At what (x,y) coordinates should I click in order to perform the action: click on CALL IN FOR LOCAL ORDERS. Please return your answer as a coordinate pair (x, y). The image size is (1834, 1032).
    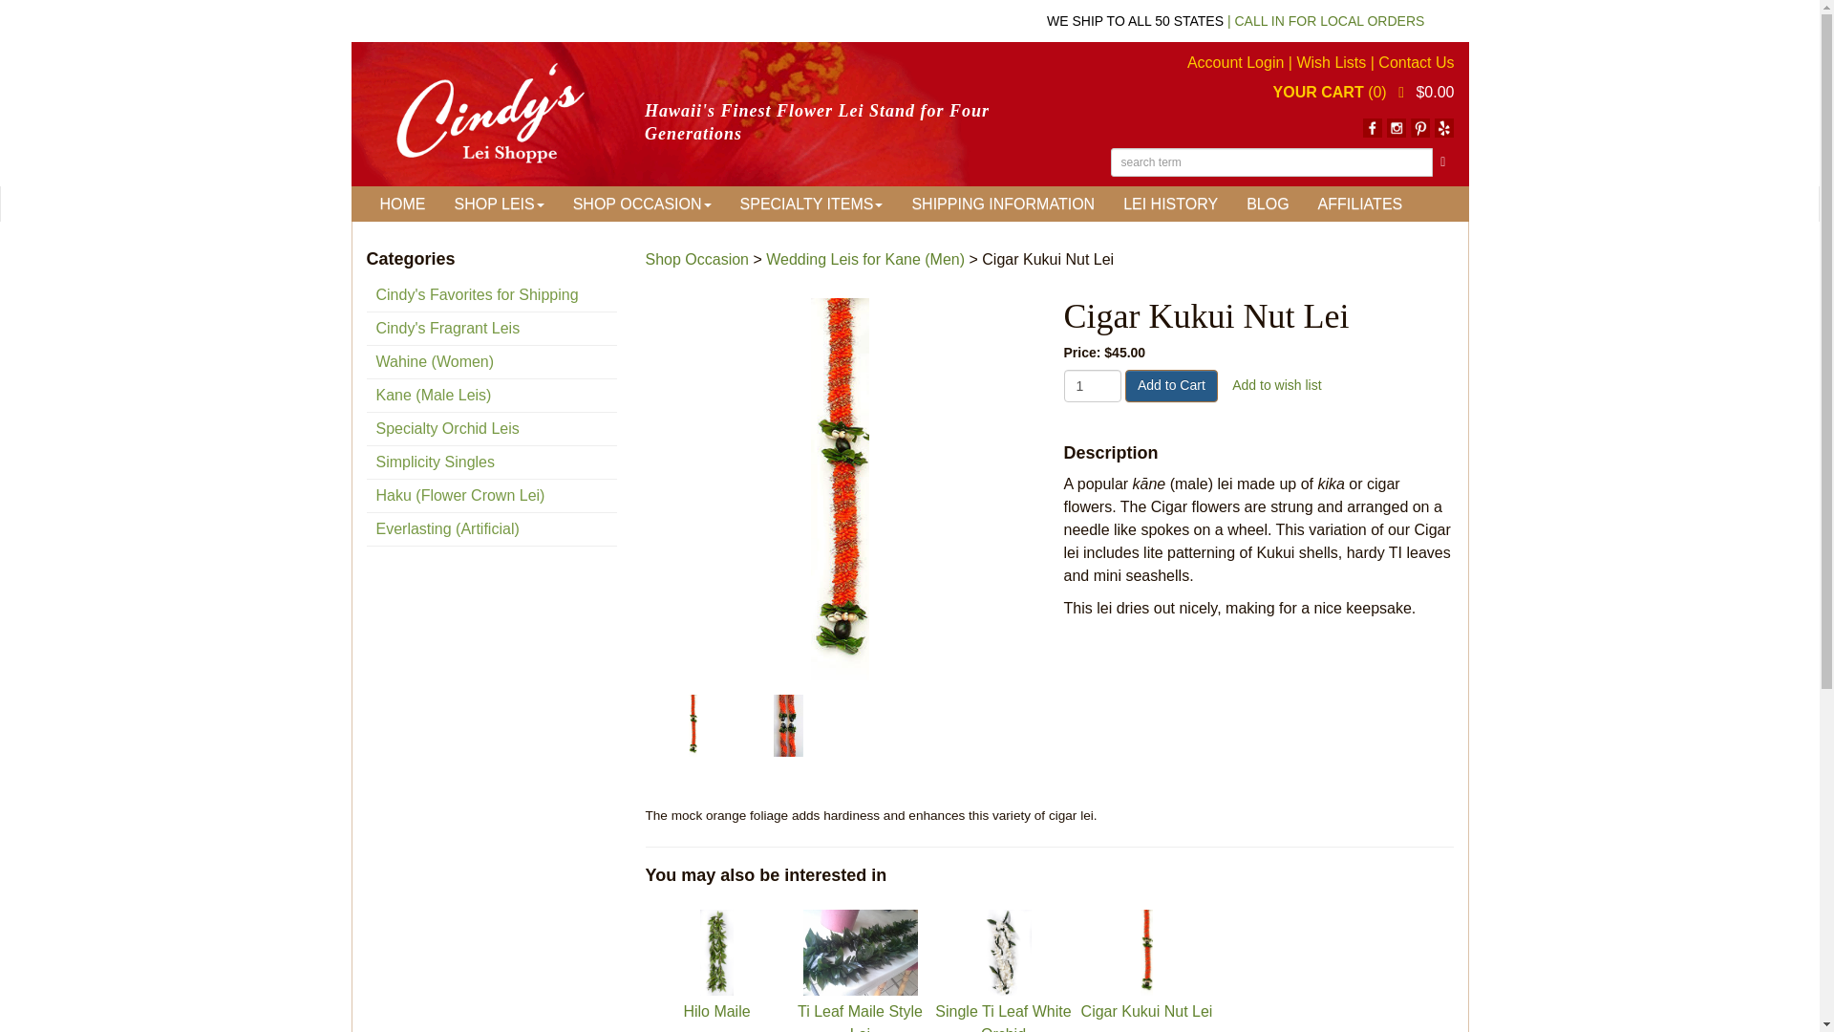
    Looking at the image, I should click on (1330, 21).